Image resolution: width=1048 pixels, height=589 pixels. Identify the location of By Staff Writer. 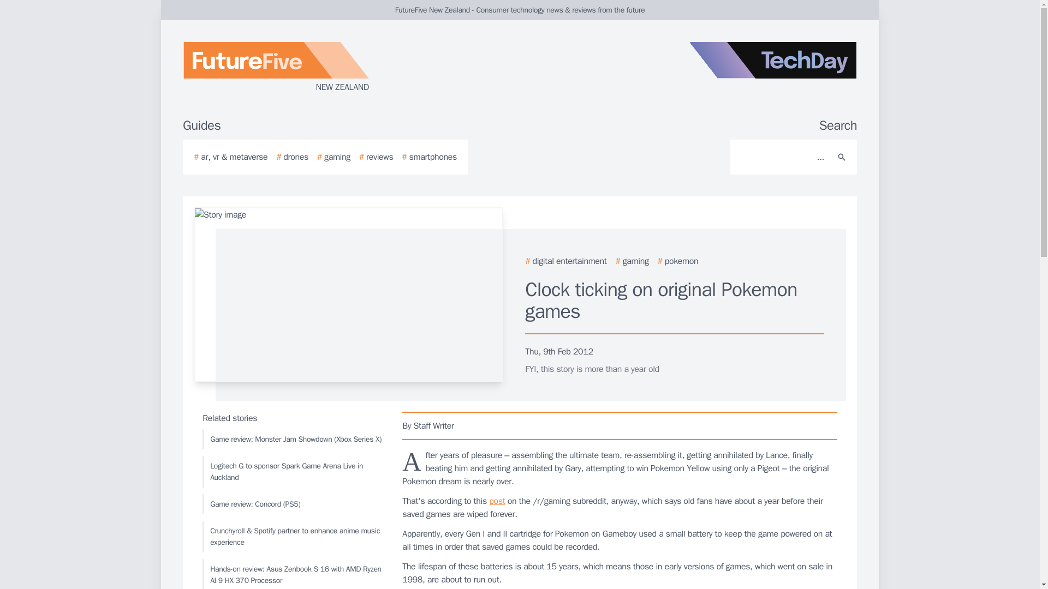
(620, 425).